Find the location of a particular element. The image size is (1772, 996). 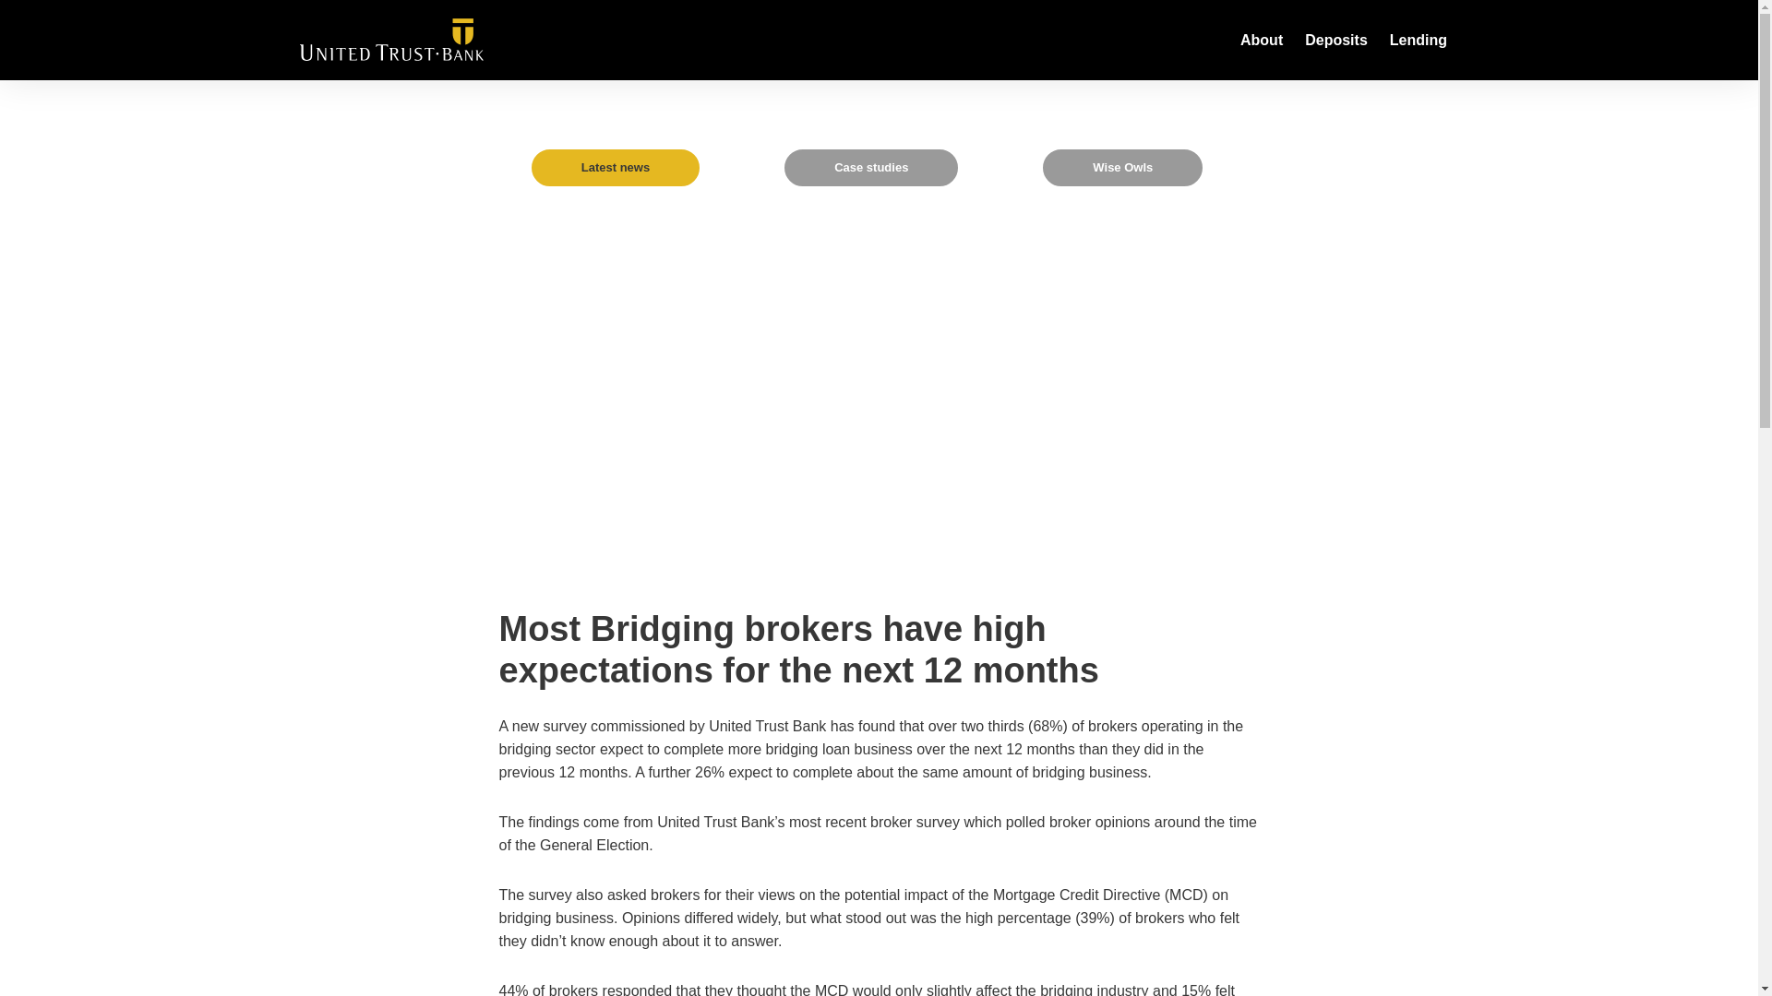

Latest news is located at coordinates (616, 168).